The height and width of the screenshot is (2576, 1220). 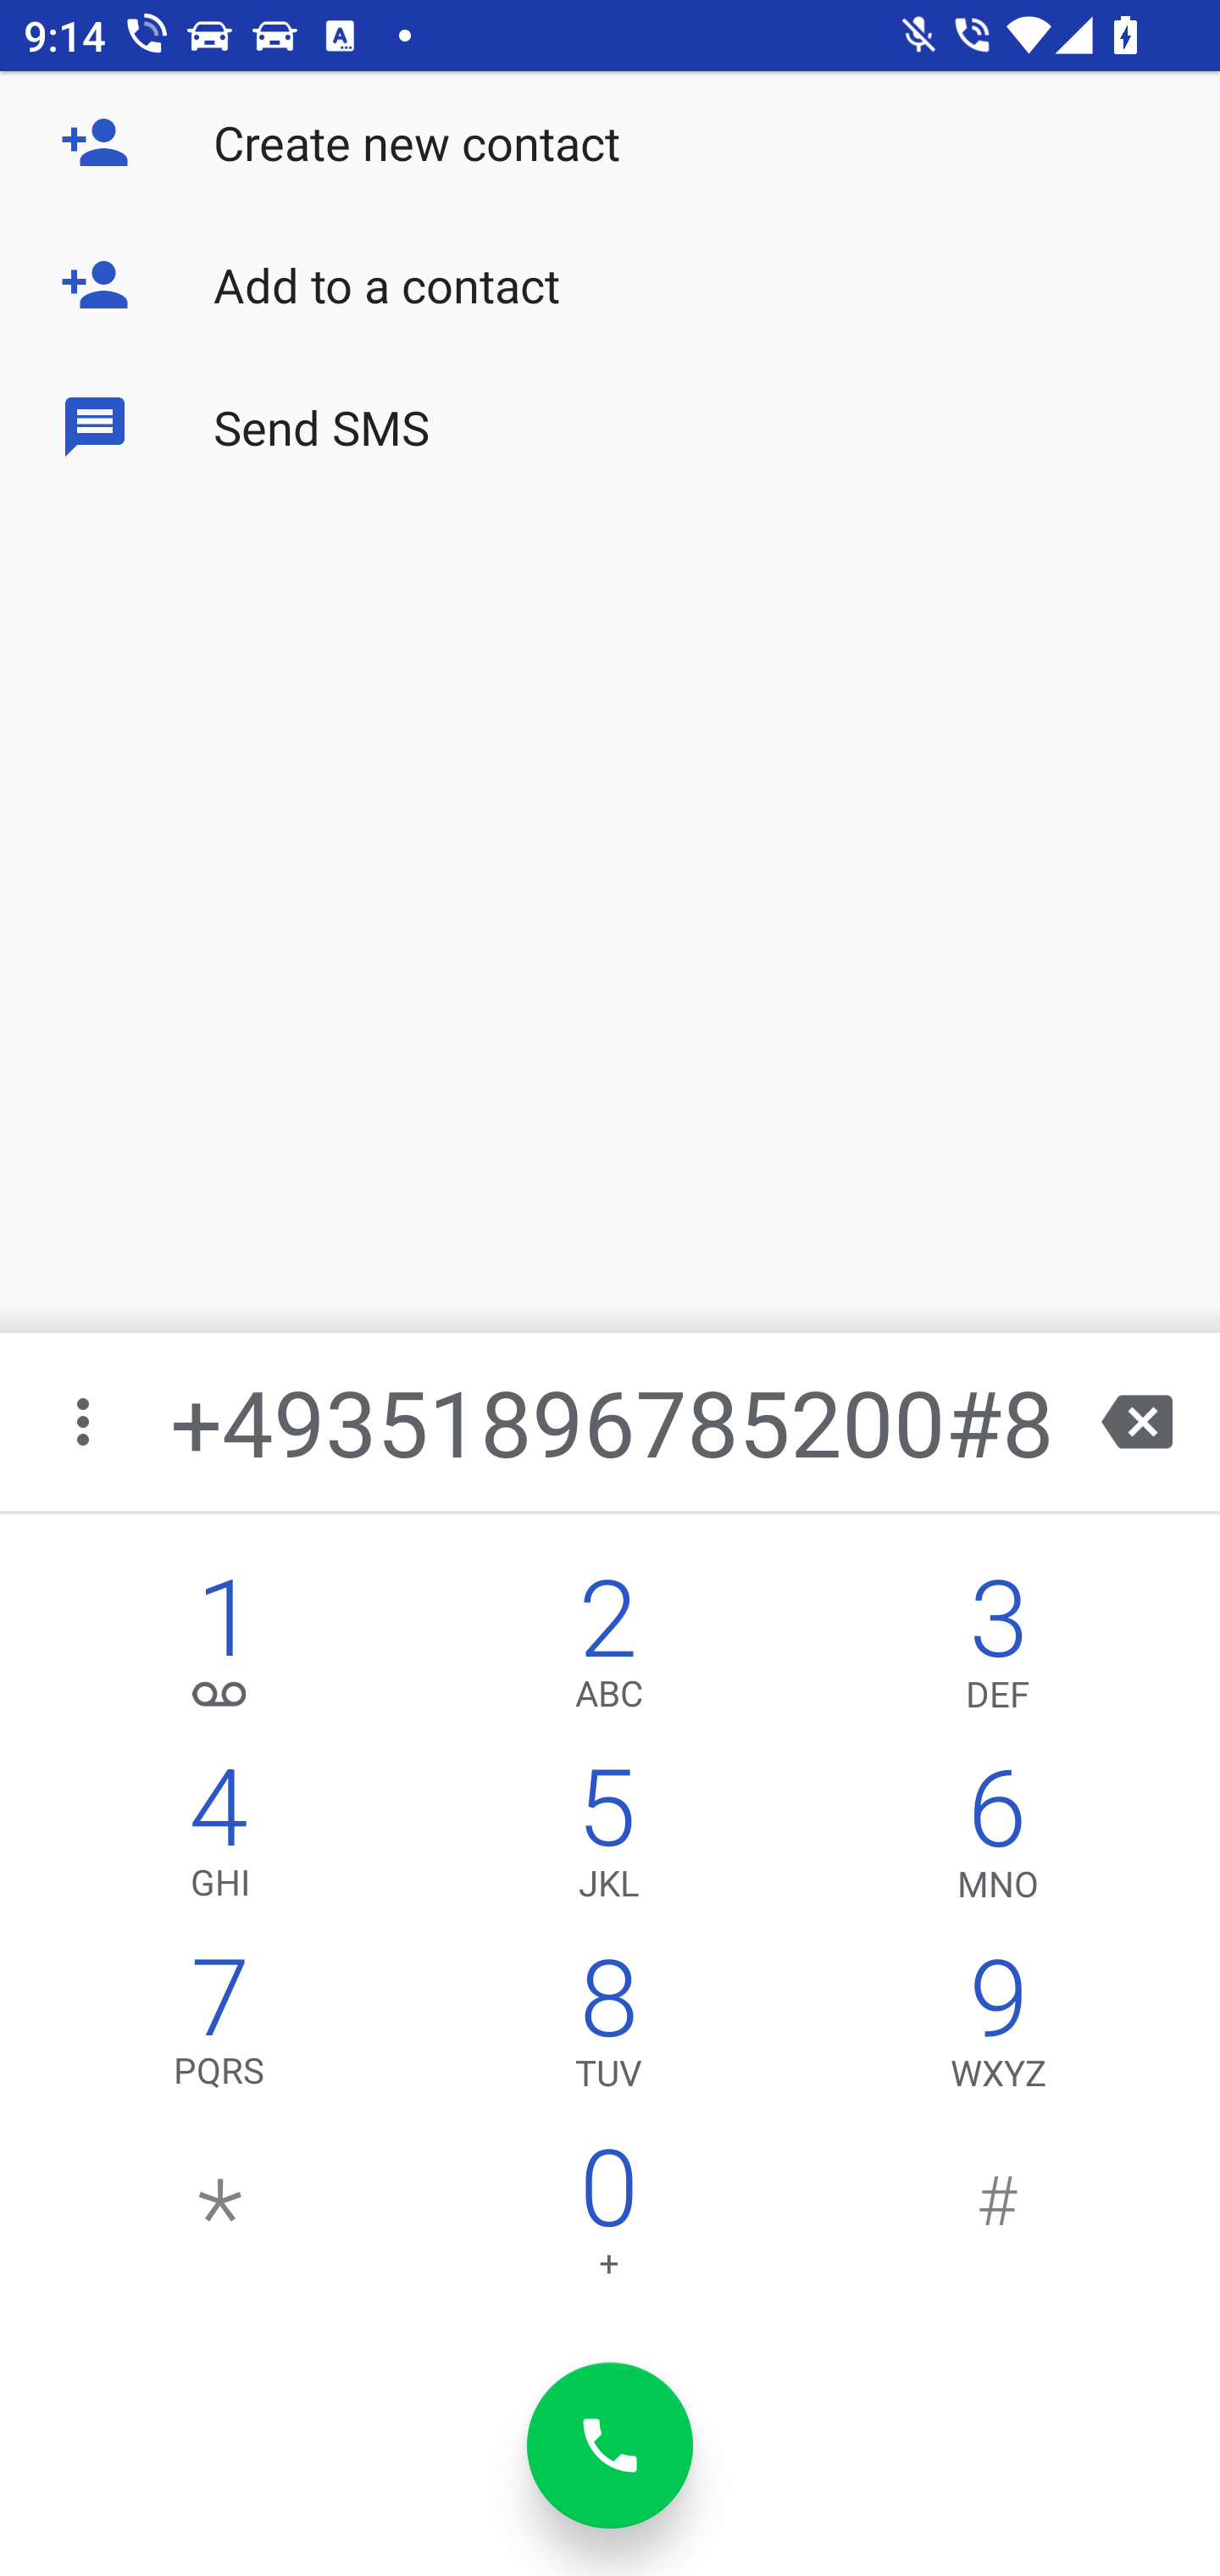 What do you see at coordinates (610, 425) in the screenshot?
I see `Send SMS` at bounding box center [610, 425].